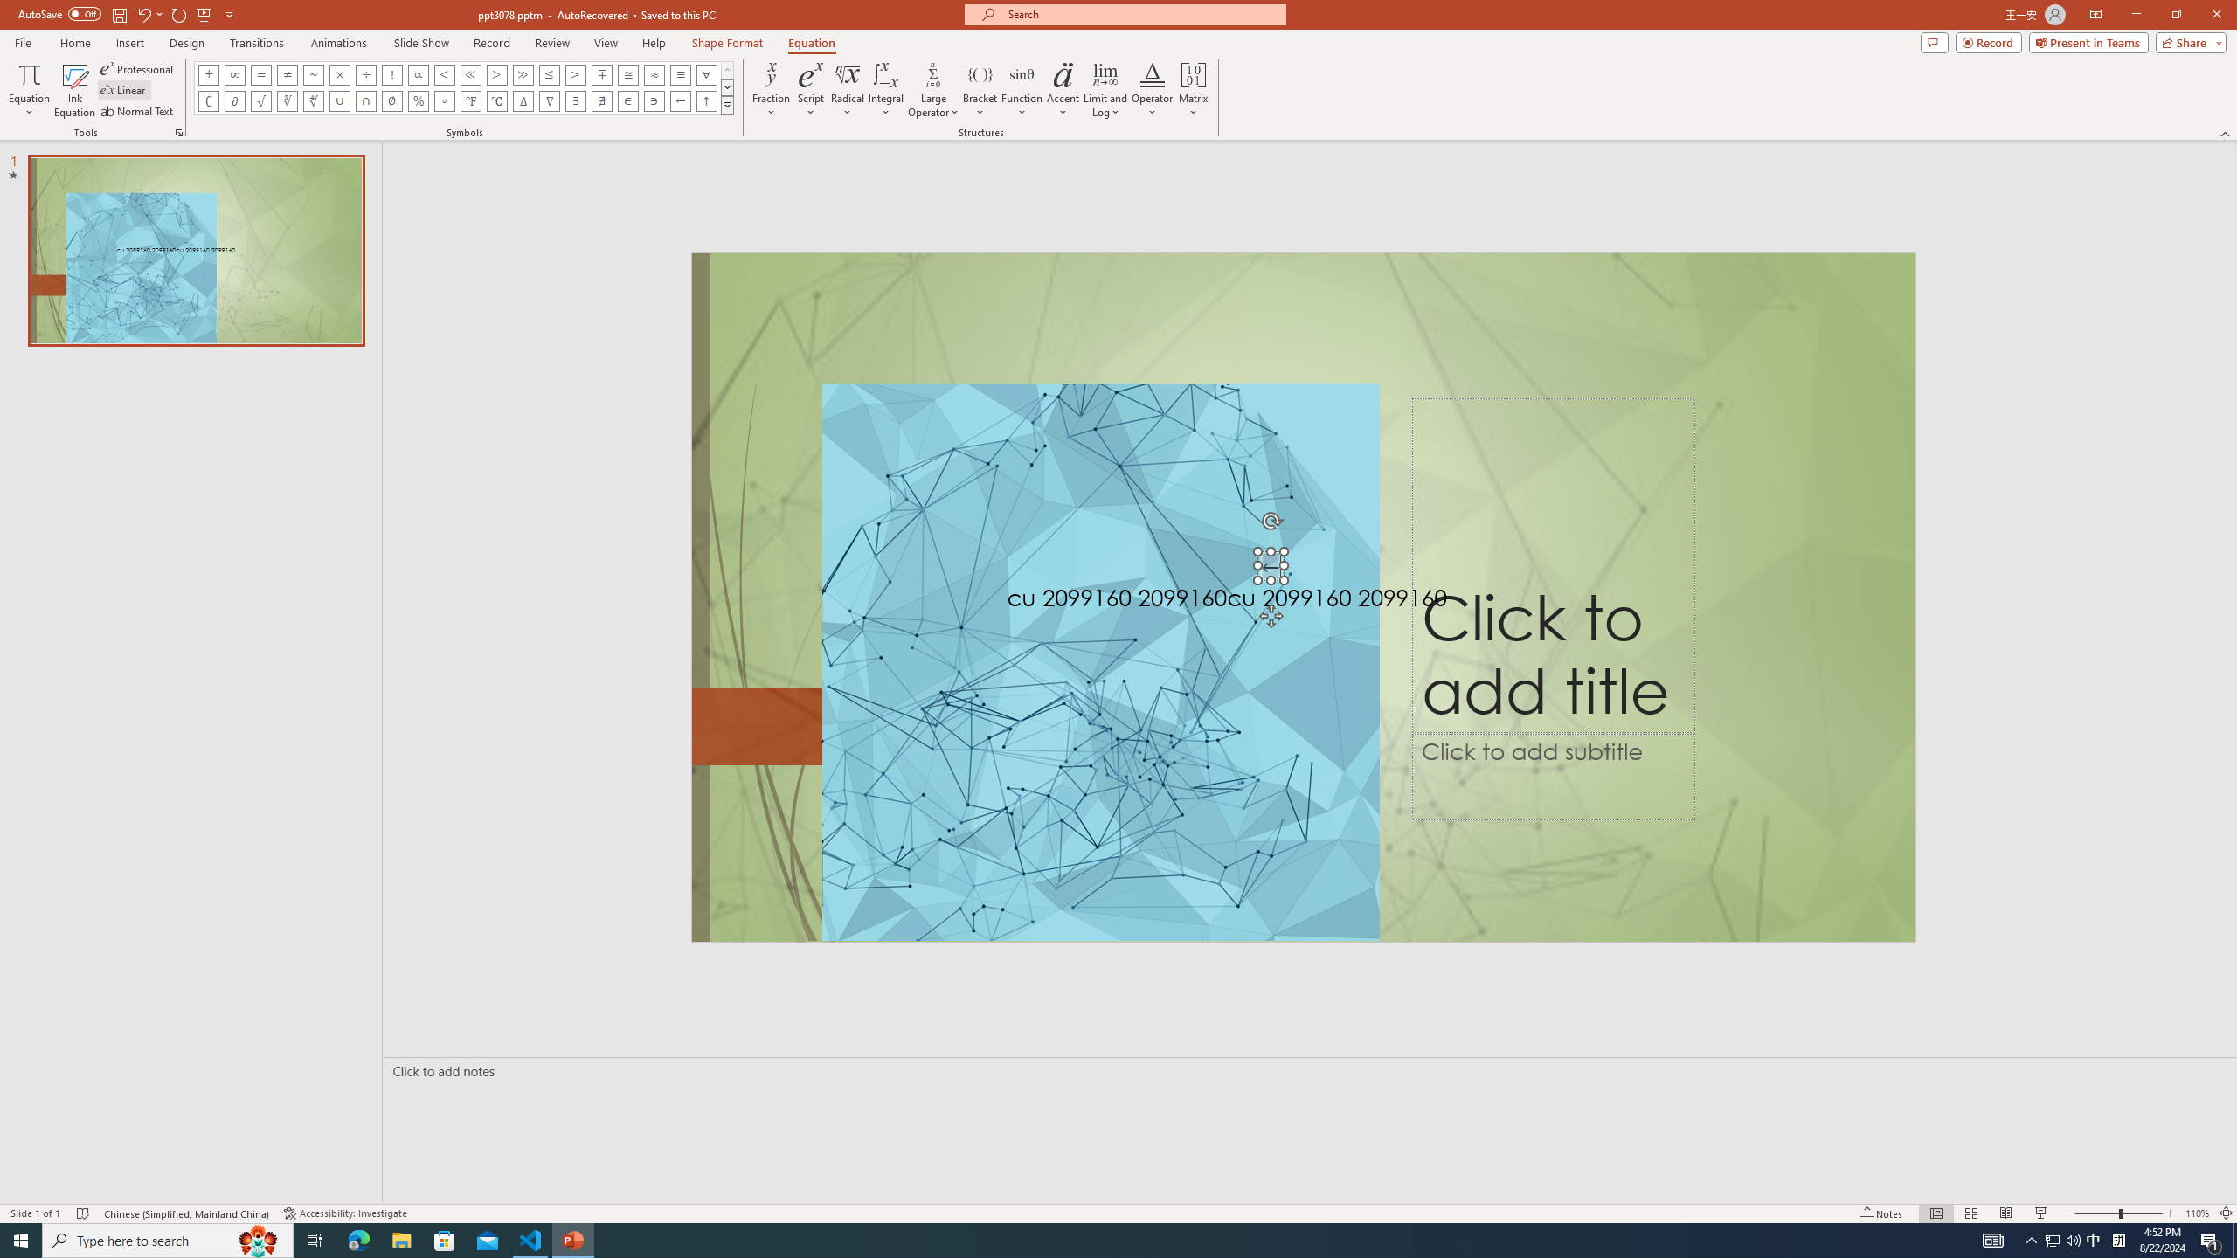  I want to click on Equation Options..., so click(178, 133).